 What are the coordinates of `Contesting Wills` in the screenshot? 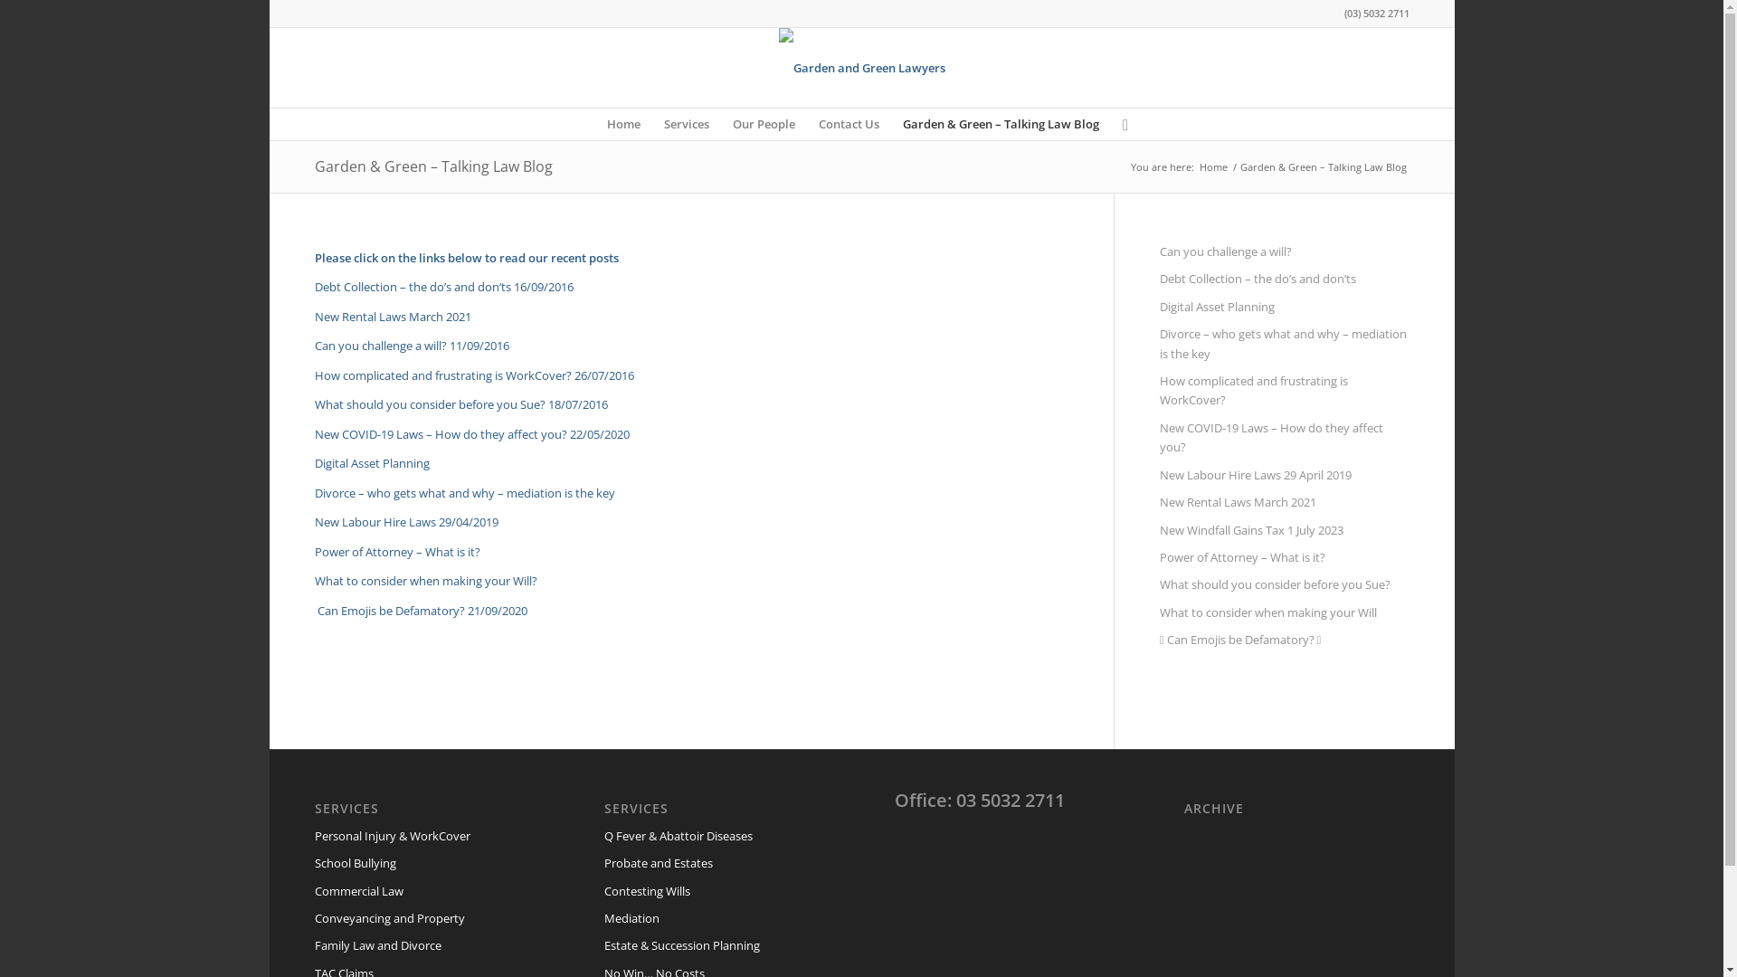 It's located at (717, 892).